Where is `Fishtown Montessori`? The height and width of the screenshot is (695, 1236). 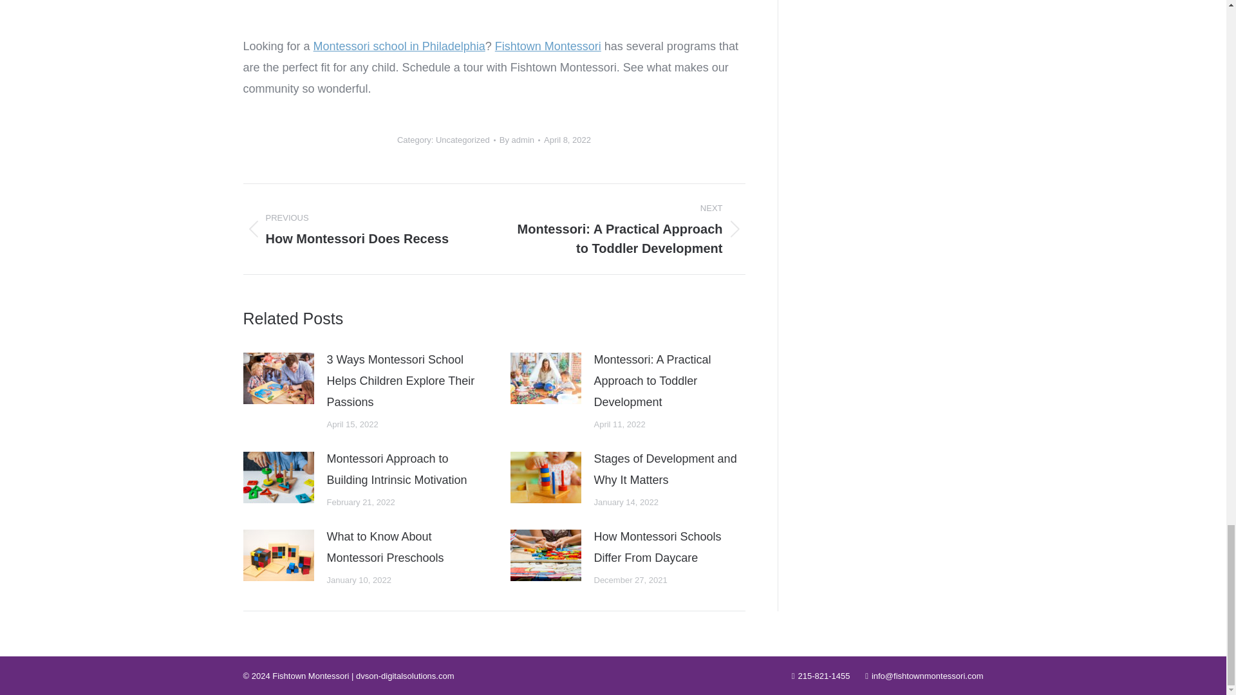
Fishtown Montessori is located at coordinates (548, 46).